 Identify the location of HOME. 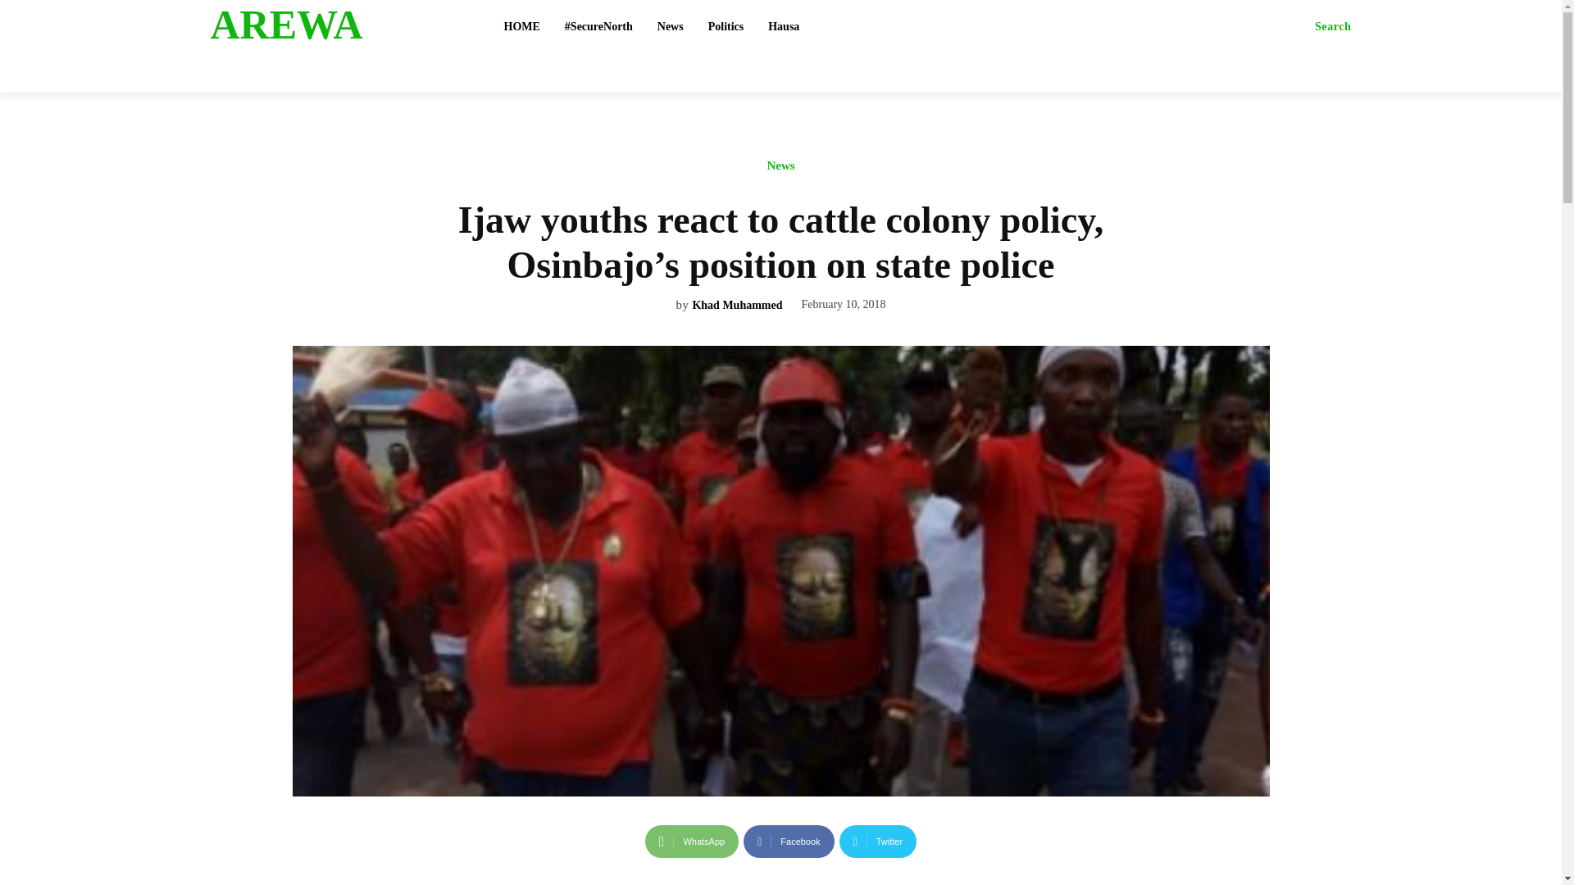
(521, 26).